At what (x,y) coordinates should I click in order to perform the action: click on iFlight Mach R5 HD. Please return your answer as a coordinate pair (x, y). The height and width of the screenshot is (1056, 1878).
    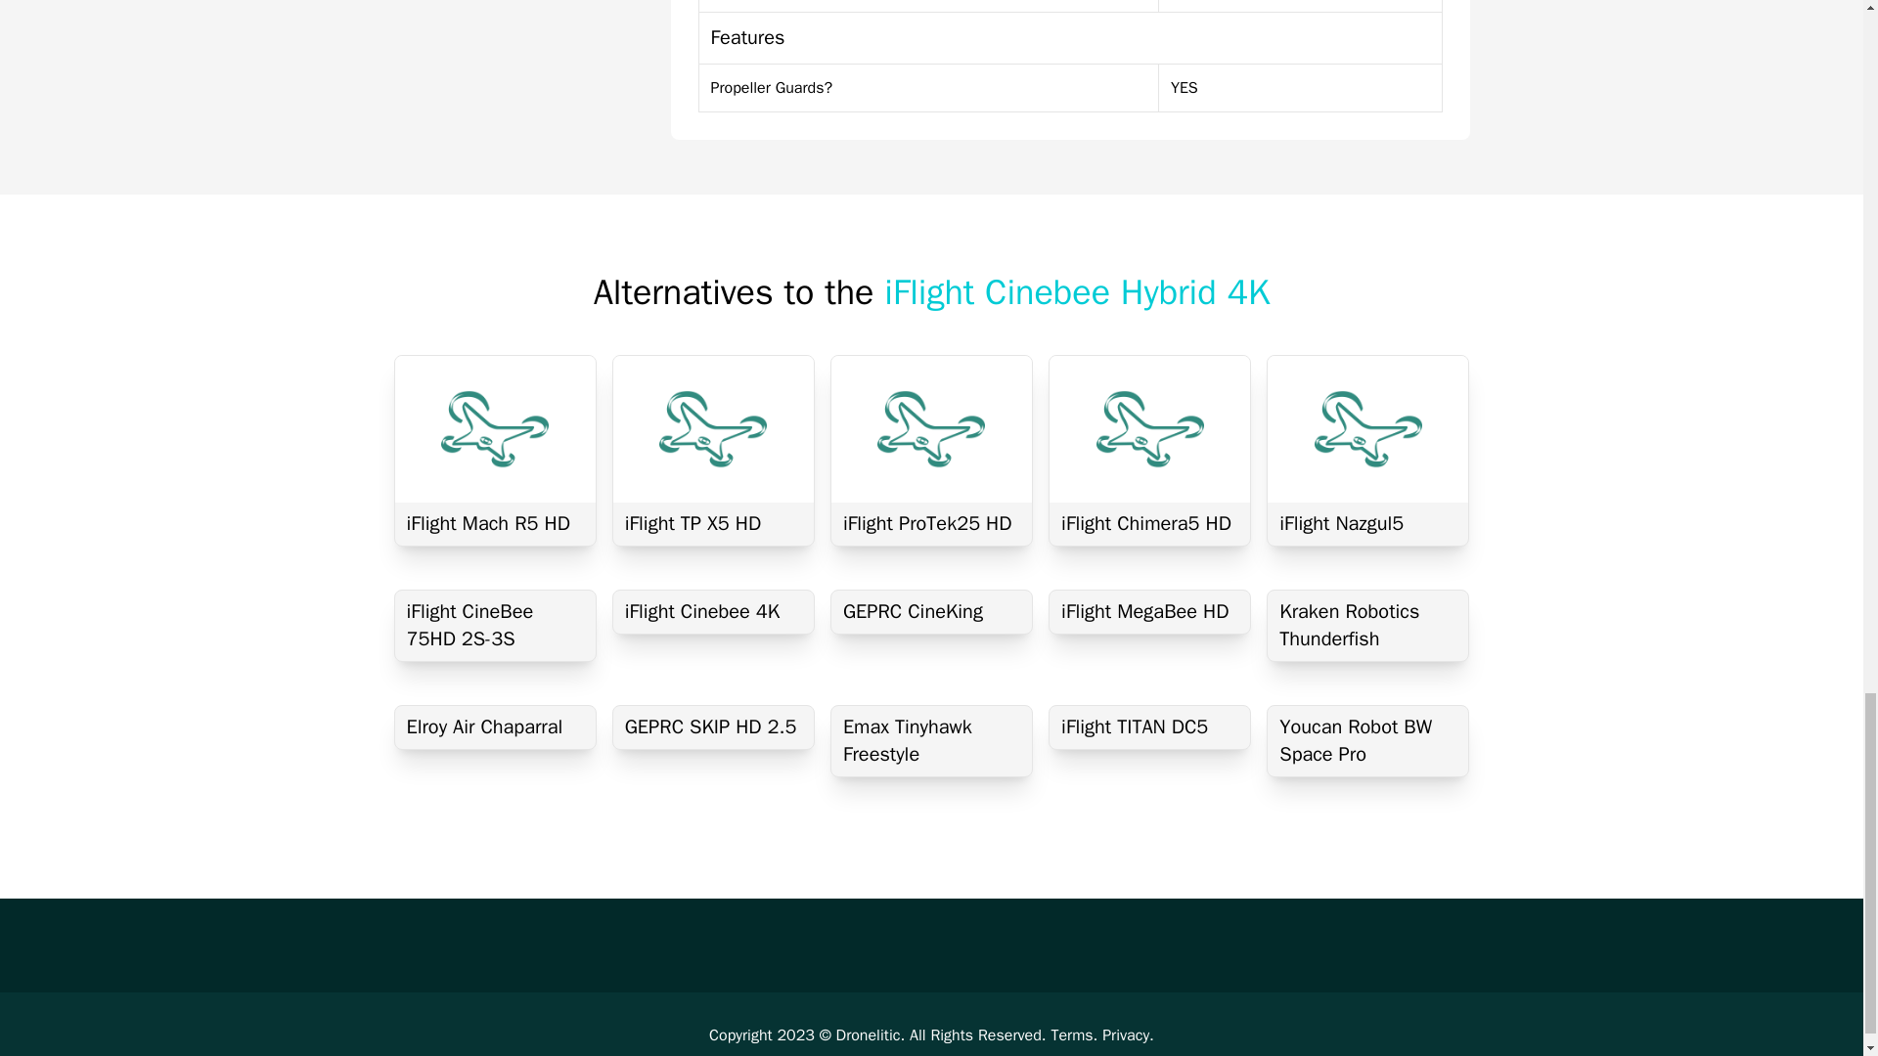
    Looking at the image, I should click on (495, 524).